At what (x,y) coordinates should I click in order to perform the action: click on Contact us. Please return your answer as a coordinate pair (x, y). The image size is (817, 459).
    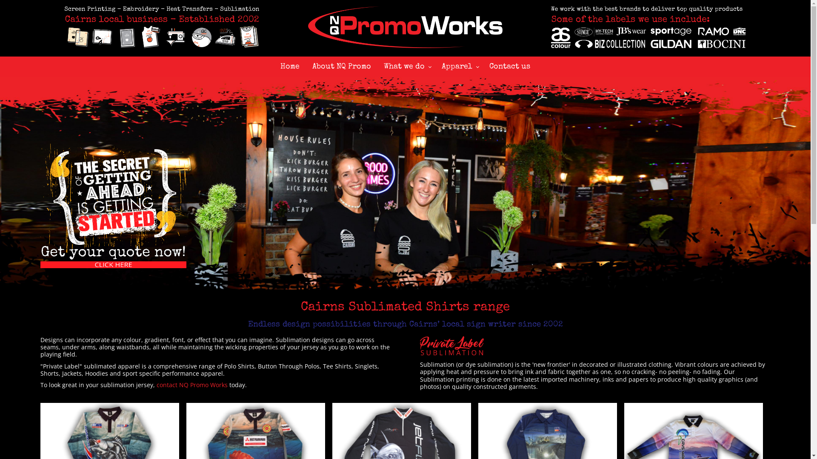
    Looking at the image, I should click on (510, 67).